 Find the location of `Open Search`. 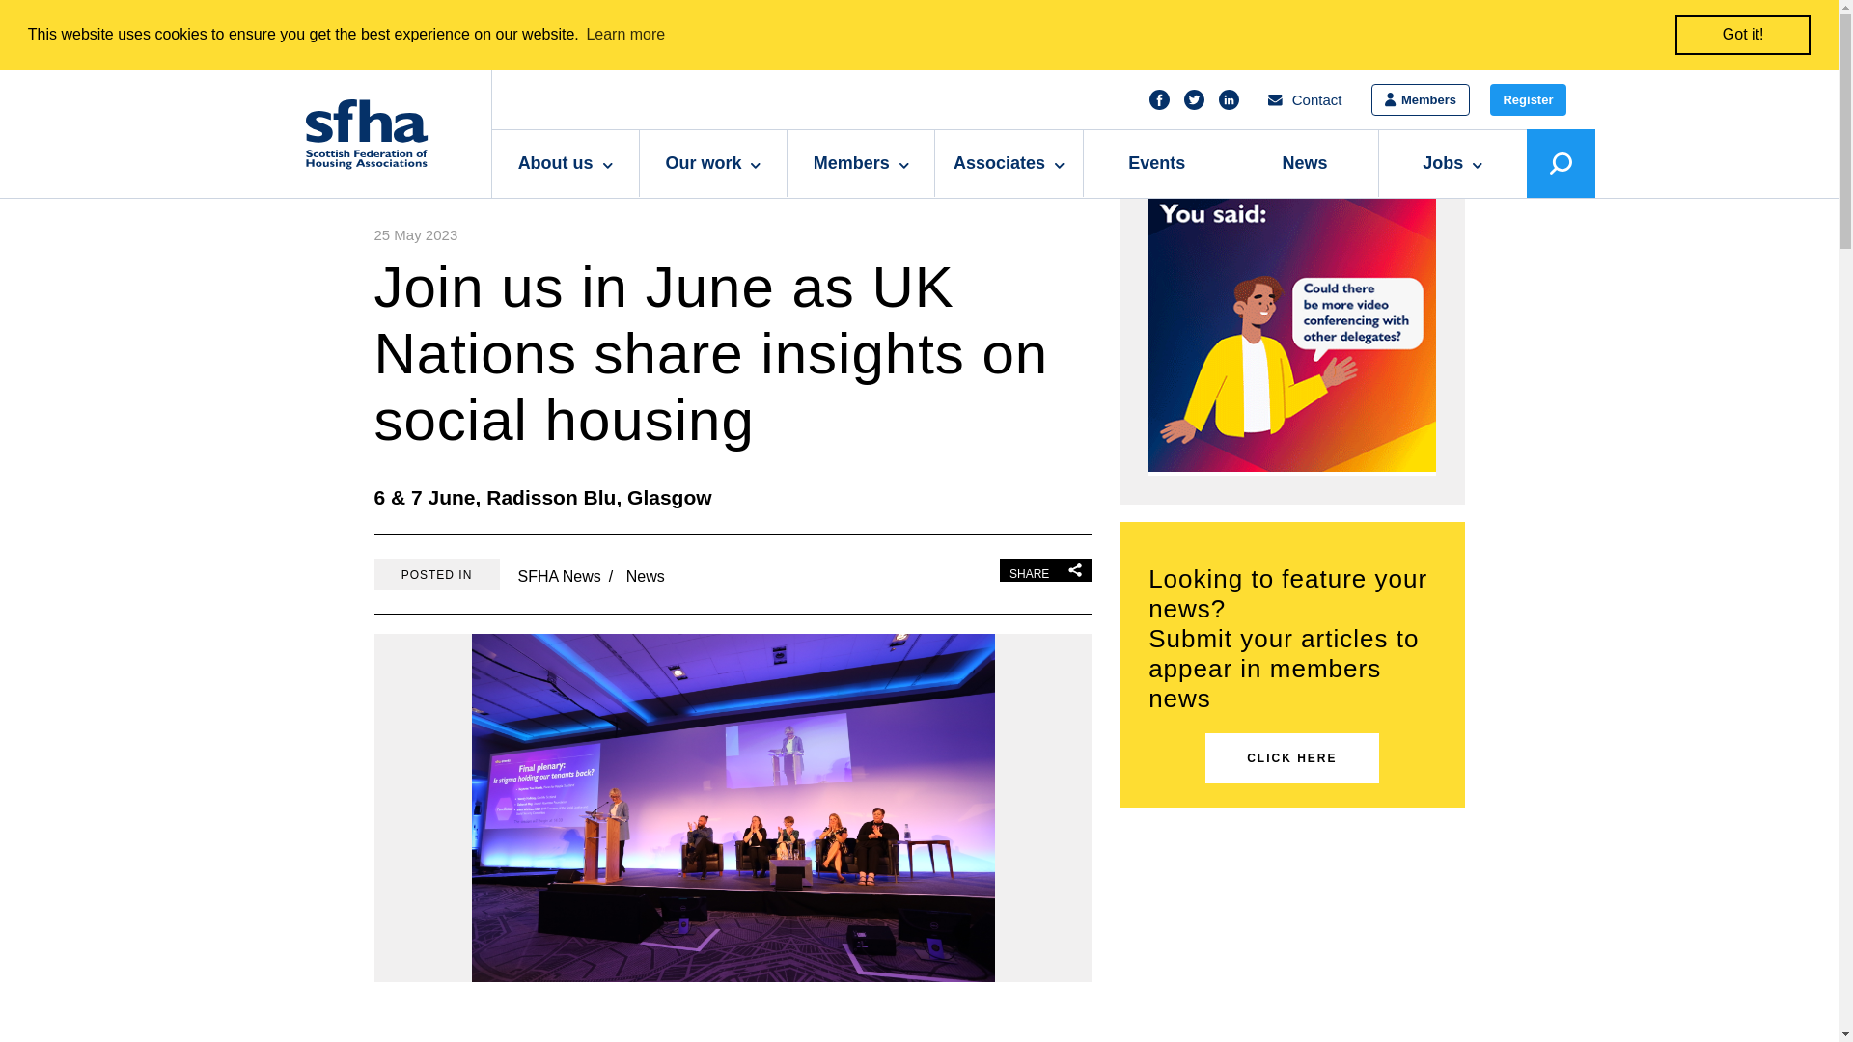

Open Search is located at coordinates (1562, 163).